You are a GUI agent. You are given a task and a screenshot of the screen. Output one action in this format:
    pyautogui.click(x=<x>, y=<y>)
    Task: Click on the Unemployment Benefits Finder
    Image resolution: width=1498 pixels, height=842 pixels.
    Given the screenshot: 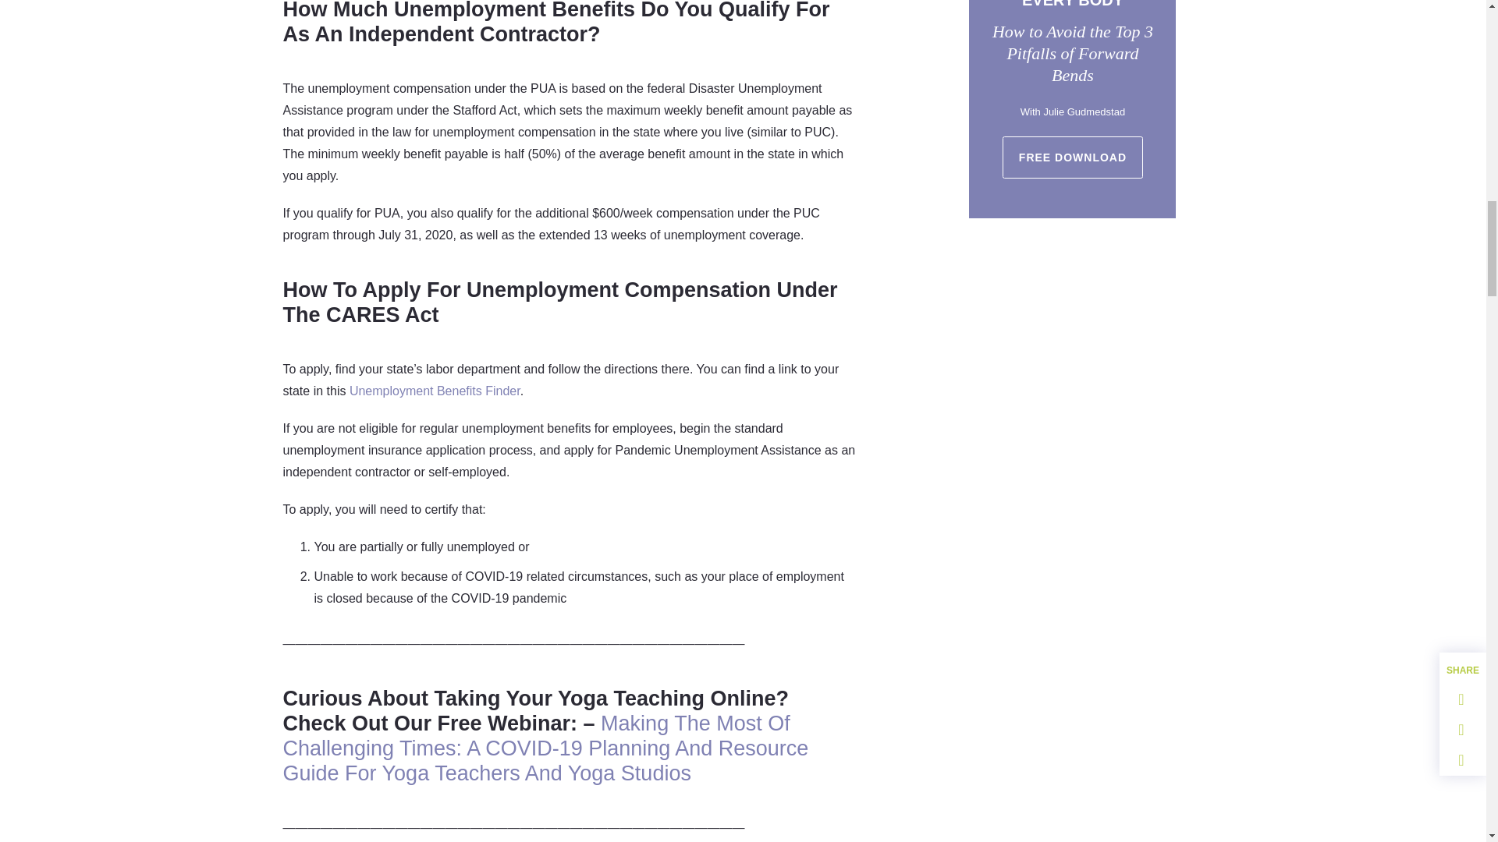 What is the action you would take?
    pyautogui.click(x=434, y=390)
    